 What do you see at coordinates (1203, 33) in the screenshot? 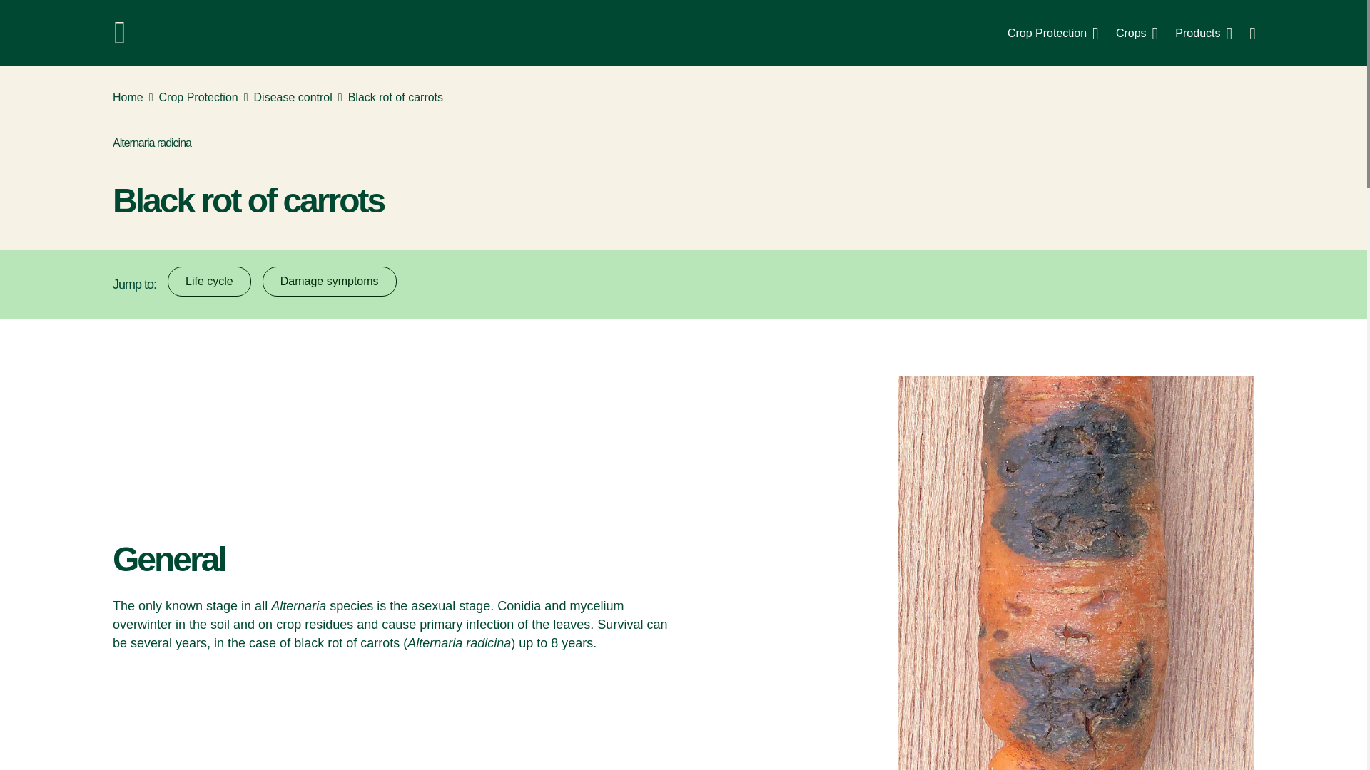
I see `Products` at bounding box center [1203, 33].